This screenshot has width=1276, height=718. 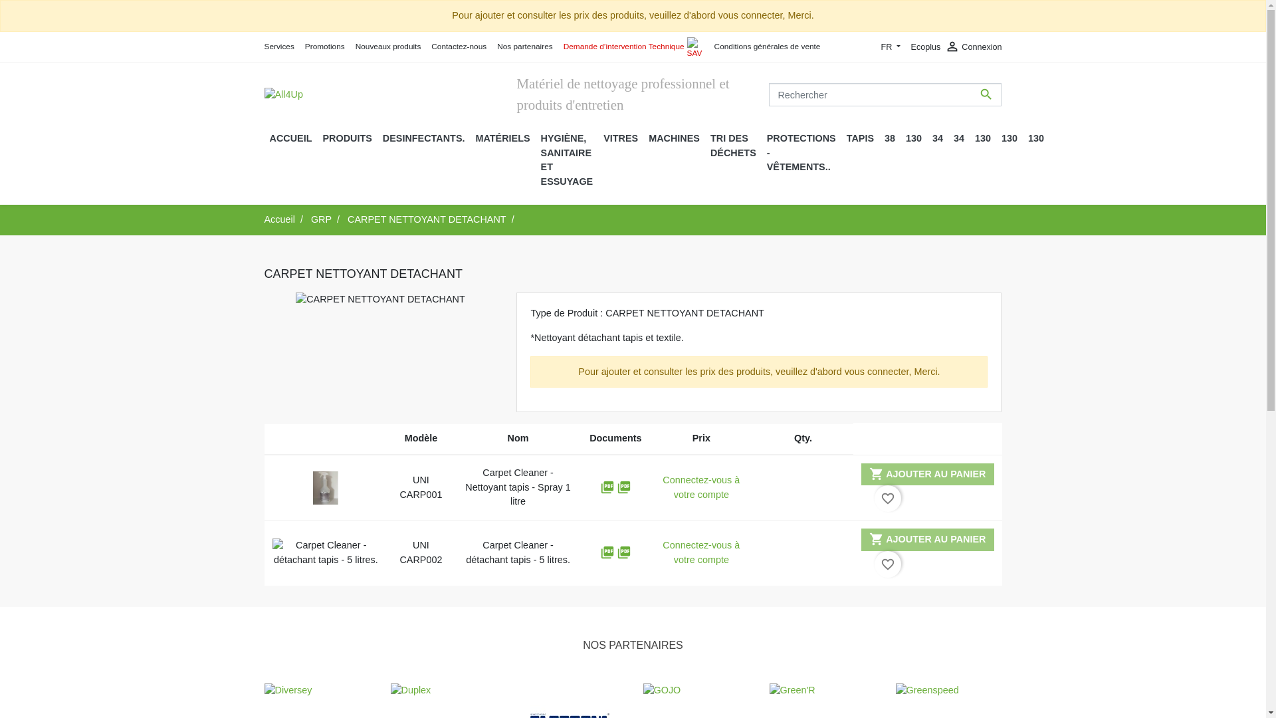 What do you see at coordinates (949, 691) in the screenshot?
I see `Plus de Greenspeed` at bounding box center [949, 691].